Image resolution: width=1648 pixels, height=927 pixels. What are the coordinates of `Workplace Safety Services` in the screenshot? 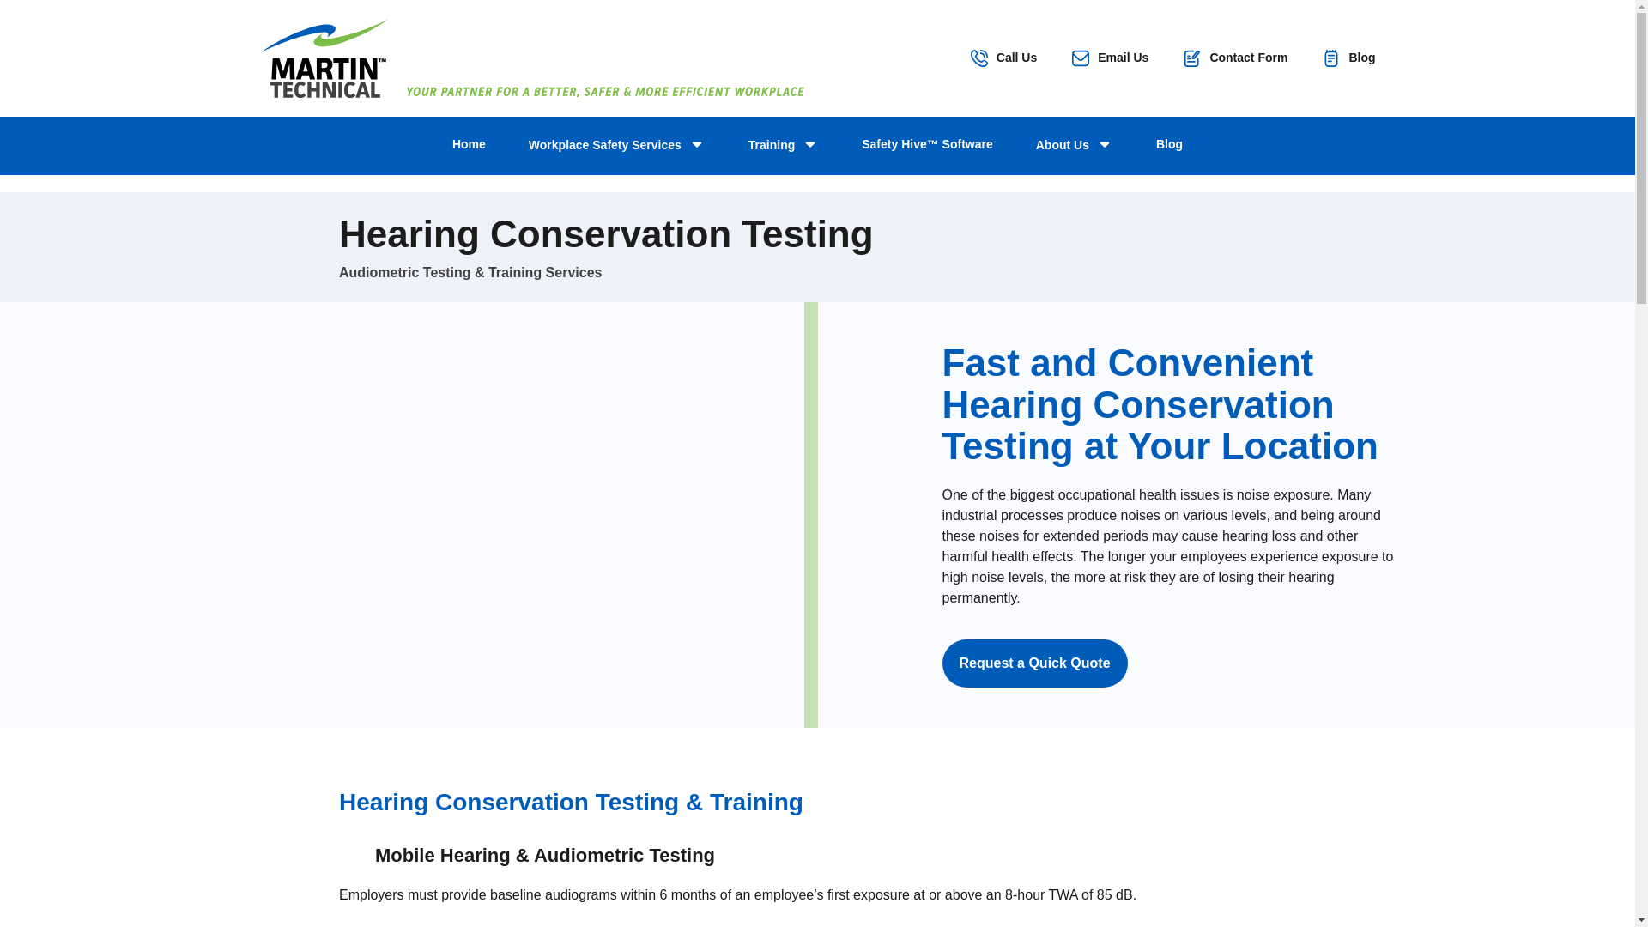 It's located at (616, 146).